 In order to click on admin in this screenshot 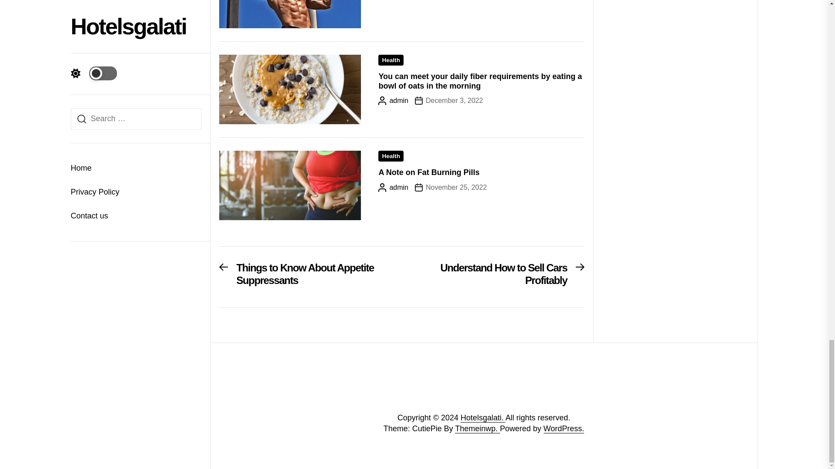, I will do `click(393, 0)`.